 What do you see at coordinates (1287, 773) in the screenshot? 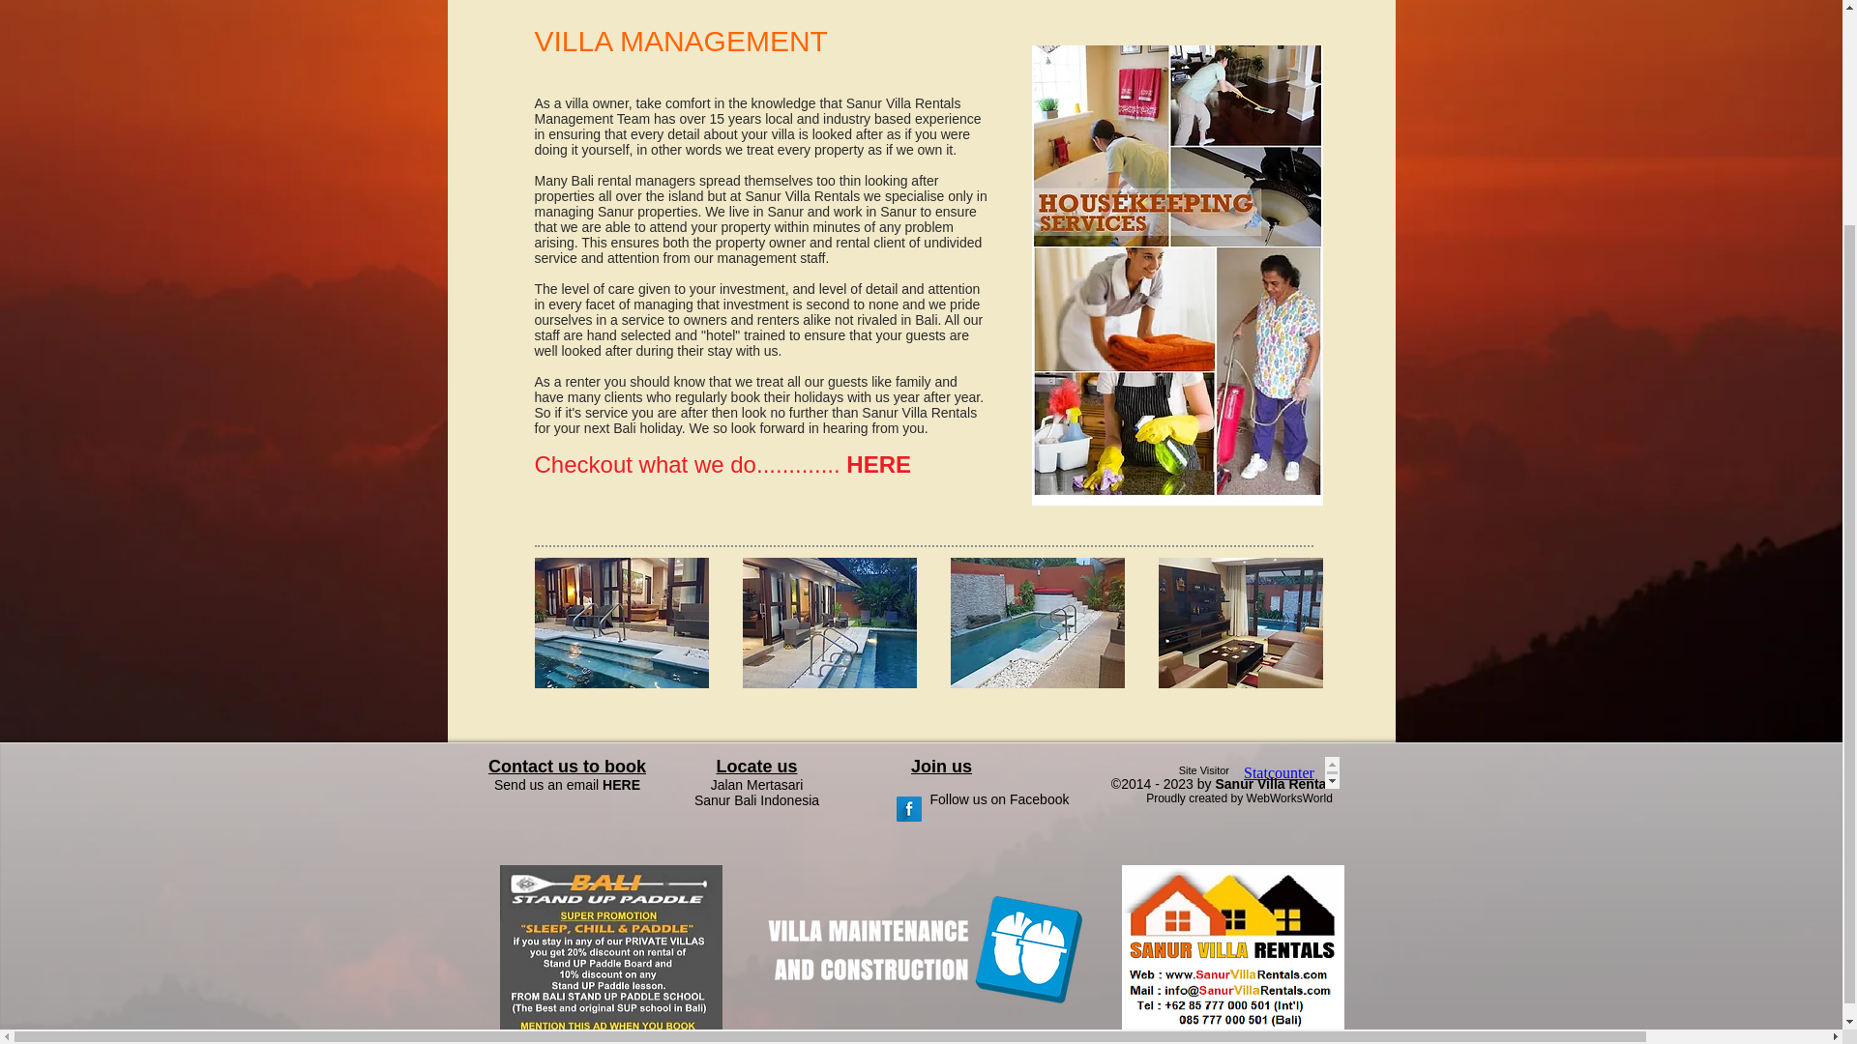
I see `Embedded Content` at bounding box center [1287, 773].